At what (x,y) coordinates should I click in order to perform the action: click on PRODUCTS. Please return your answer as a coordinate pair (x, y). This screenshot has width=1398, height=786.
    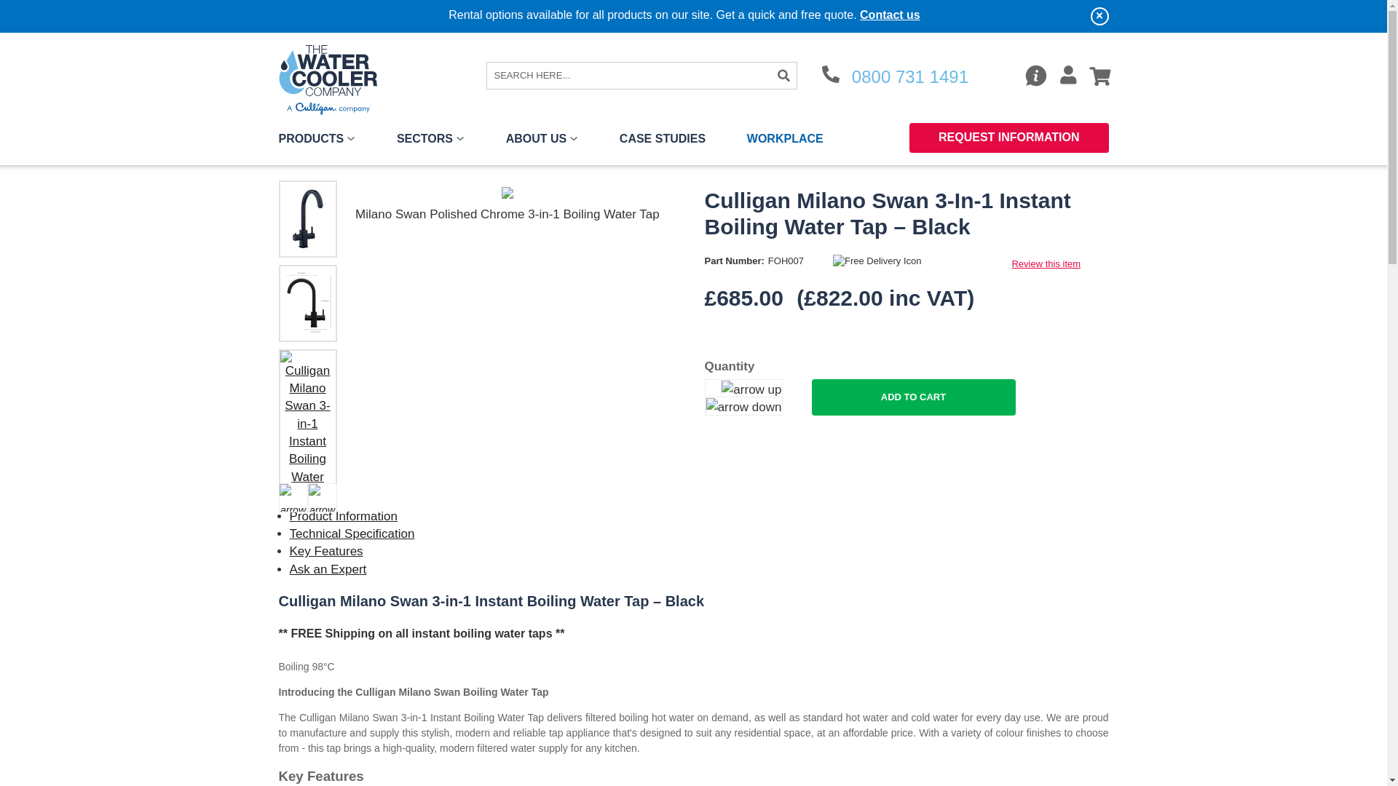
    Looking at the image, I should click on (316, 141).